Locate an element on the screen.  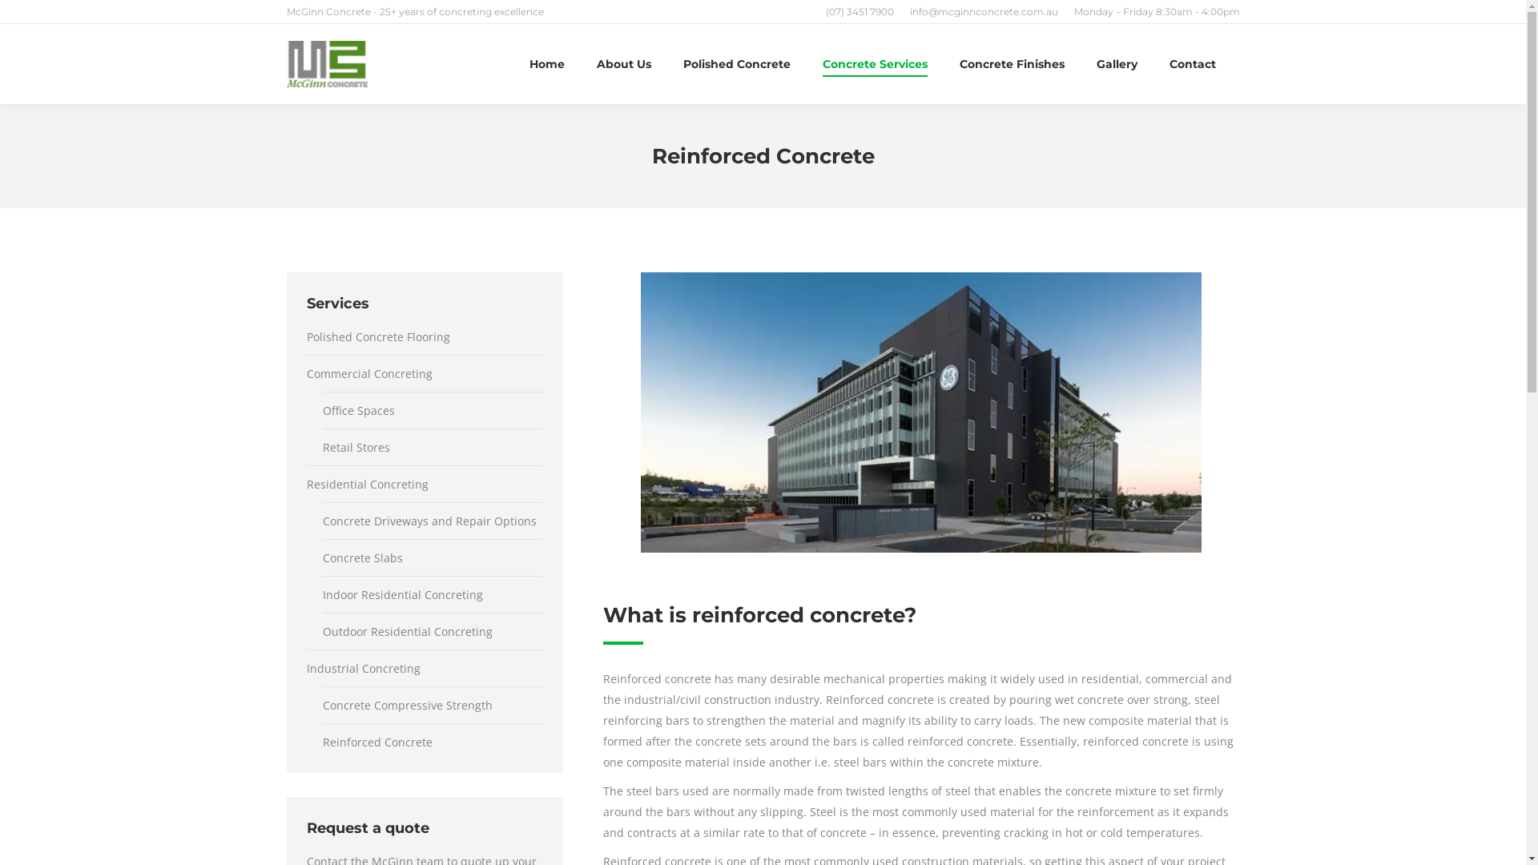
Indoor Residential Concreting is located at coordinates (402, 595).